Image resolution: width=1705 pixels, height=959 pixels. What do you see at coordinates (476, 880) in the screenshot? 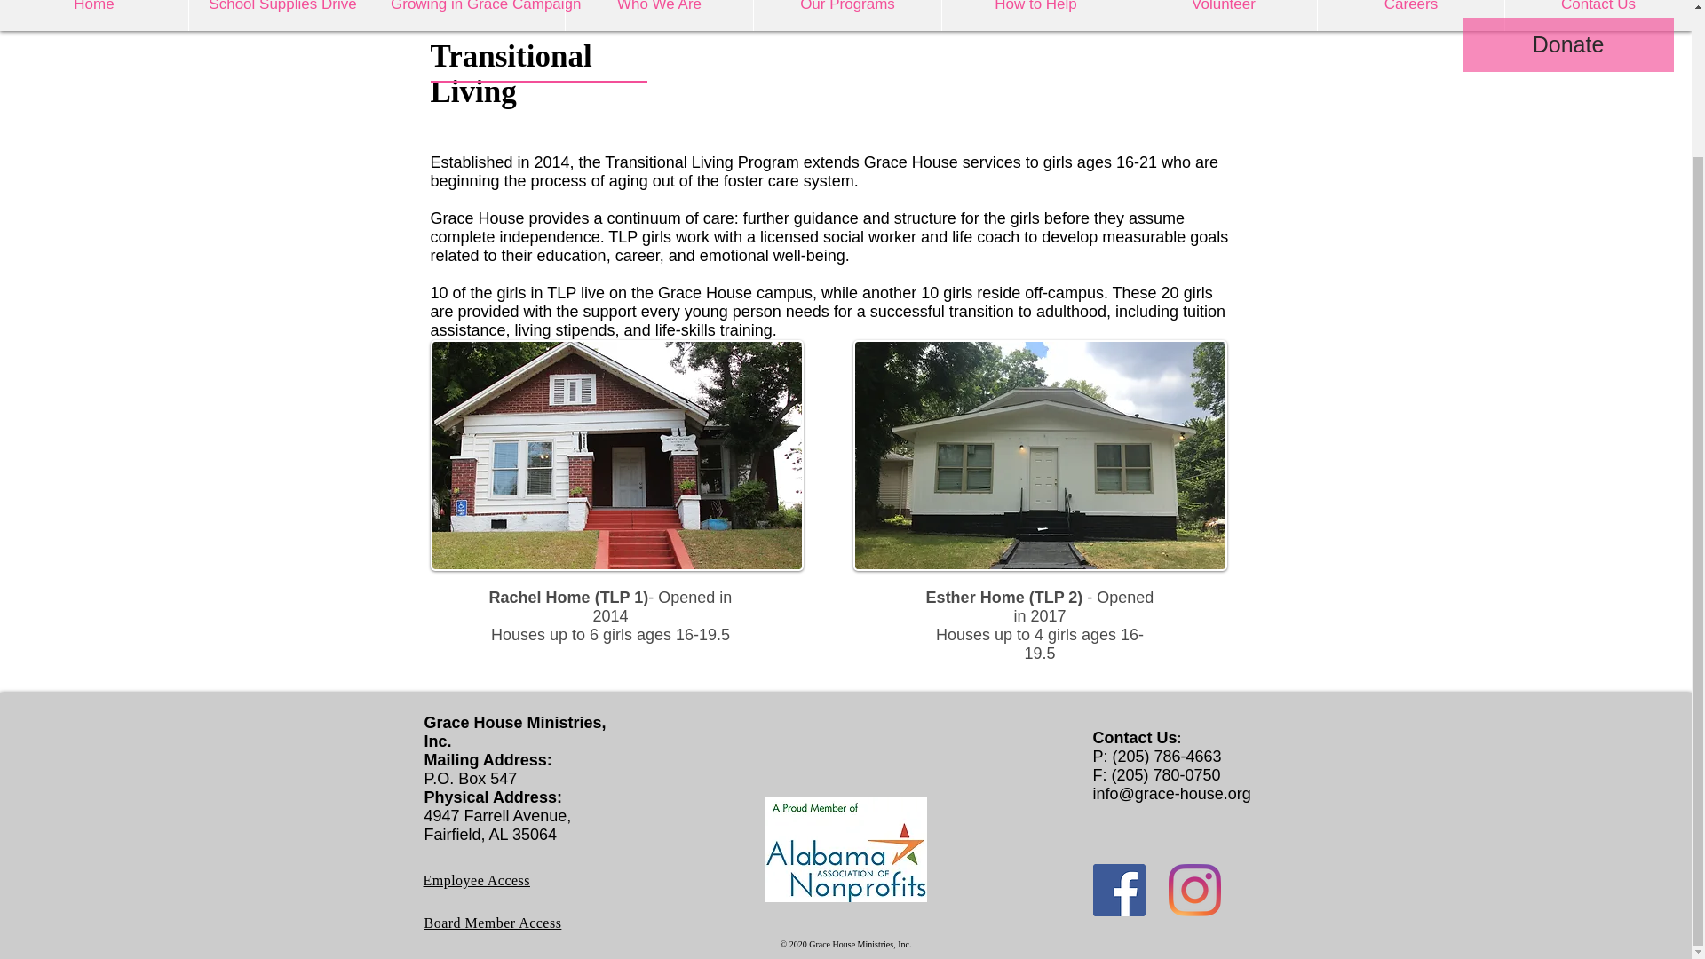
I see `Employee Access` at bounding box center [476, 880].